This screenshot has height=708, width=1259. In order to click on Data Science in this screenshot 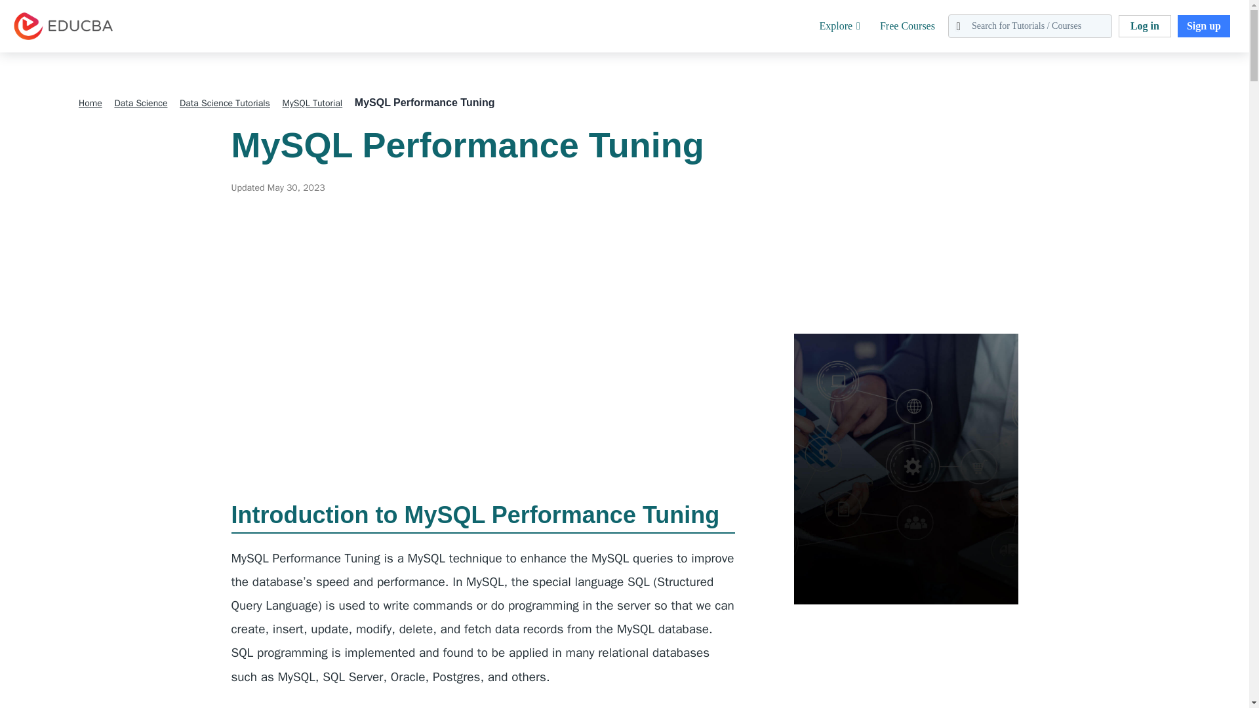, I will do `click(140, 104)`.